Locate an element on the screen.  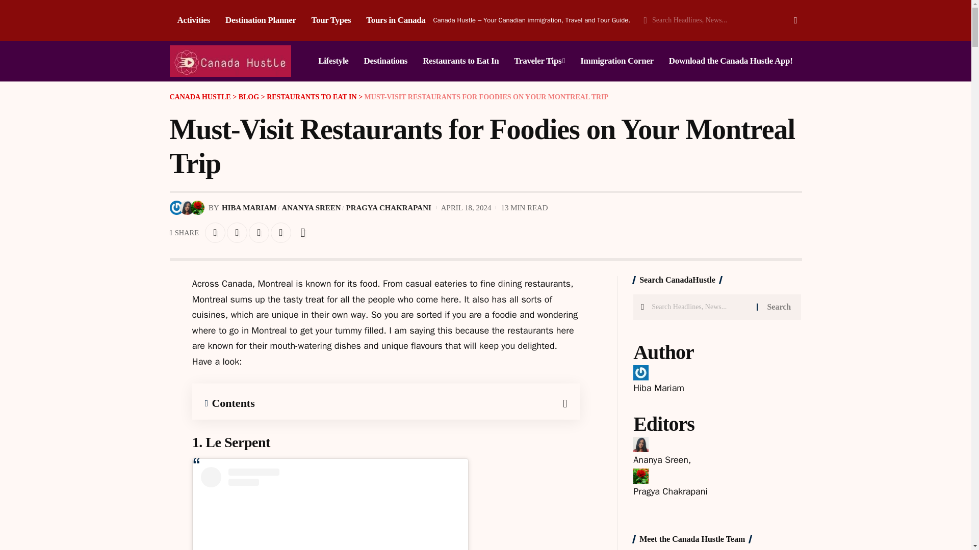
Activities is located at coordinates (193, 20).